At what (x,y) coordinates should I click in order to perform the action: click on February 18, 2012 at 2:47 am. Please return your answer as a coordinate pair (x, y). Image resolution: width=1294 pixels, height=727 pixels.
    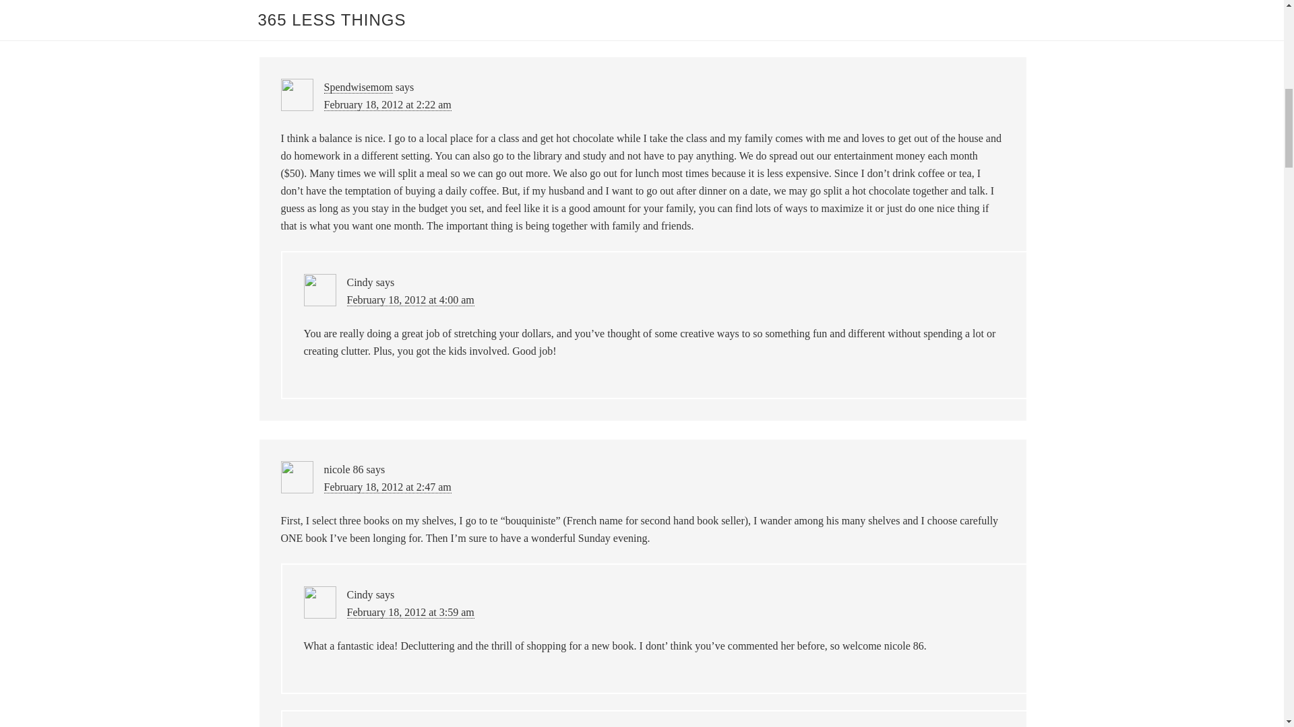
    Looking at the image, I should click on (387, 487).